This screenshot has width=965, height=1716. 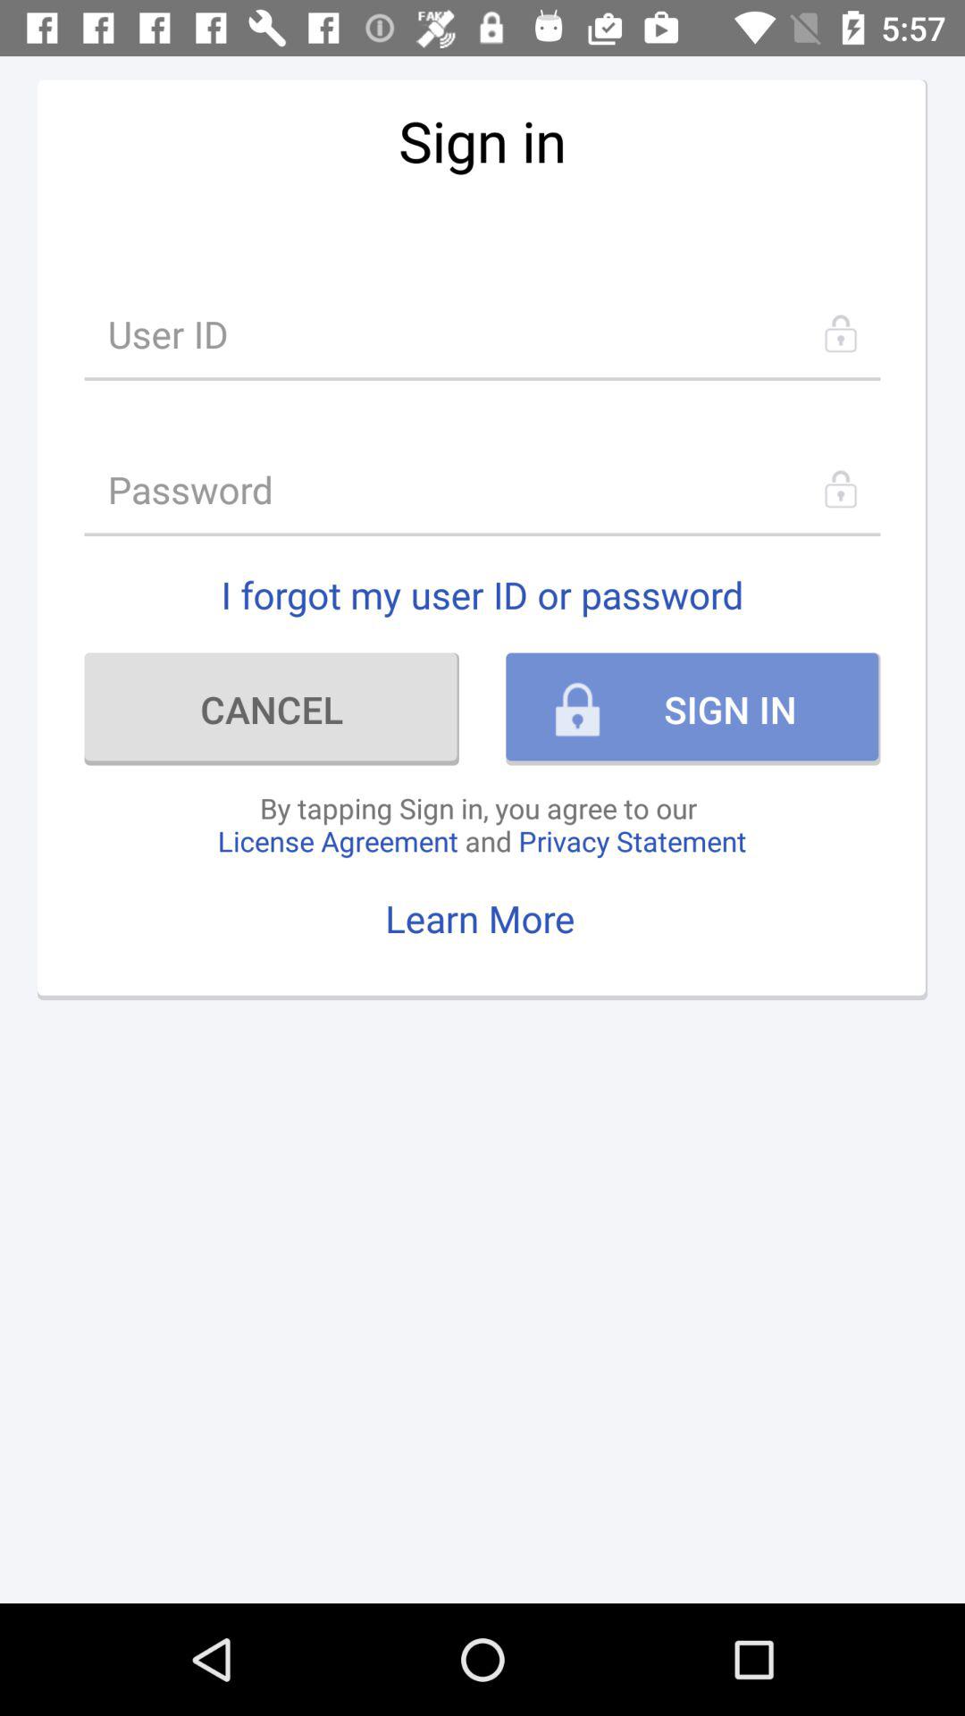 What do you see at coordinates (482, 334) in the screenshot?
I see `user id tab` at bounding box center [482, 334].